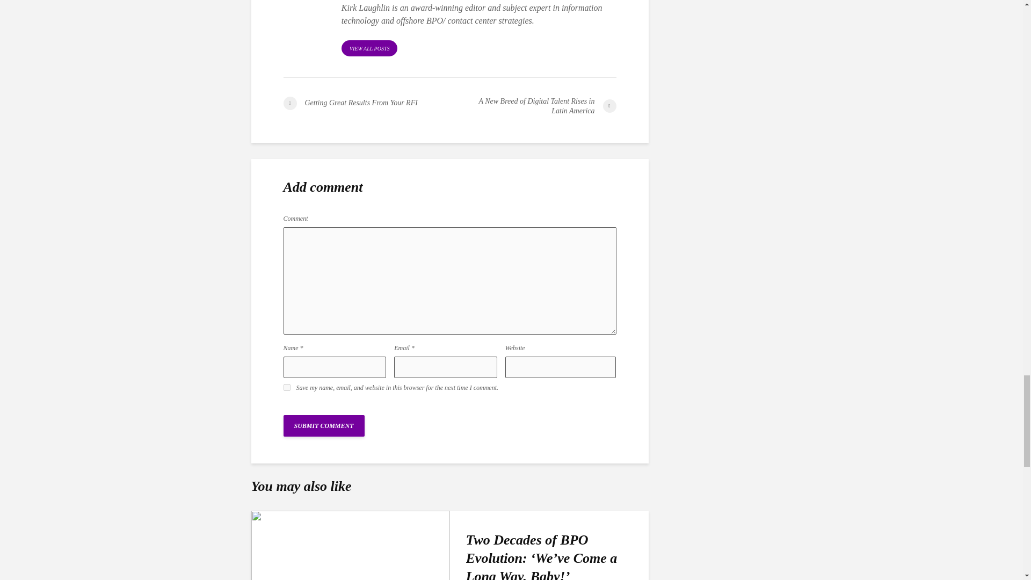  Describe the element at coordinates (287, 387) in the screenshot. I see `yes` at that location.